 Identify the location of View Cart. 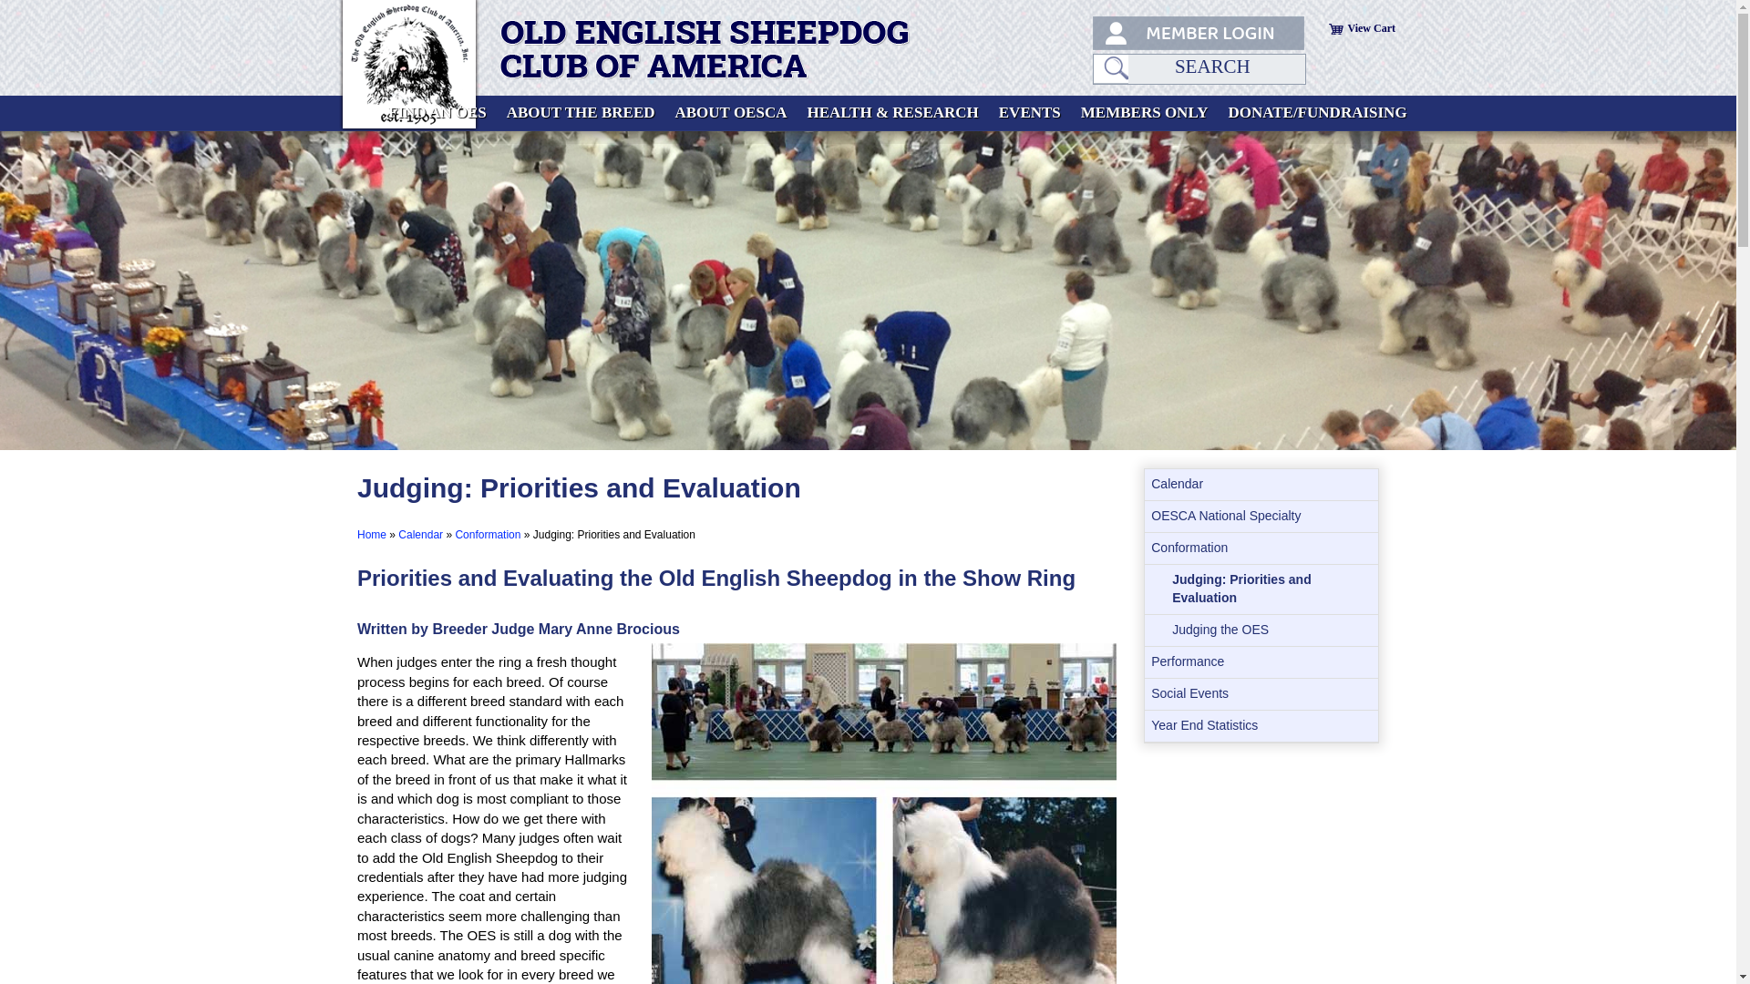
(1369, 27).